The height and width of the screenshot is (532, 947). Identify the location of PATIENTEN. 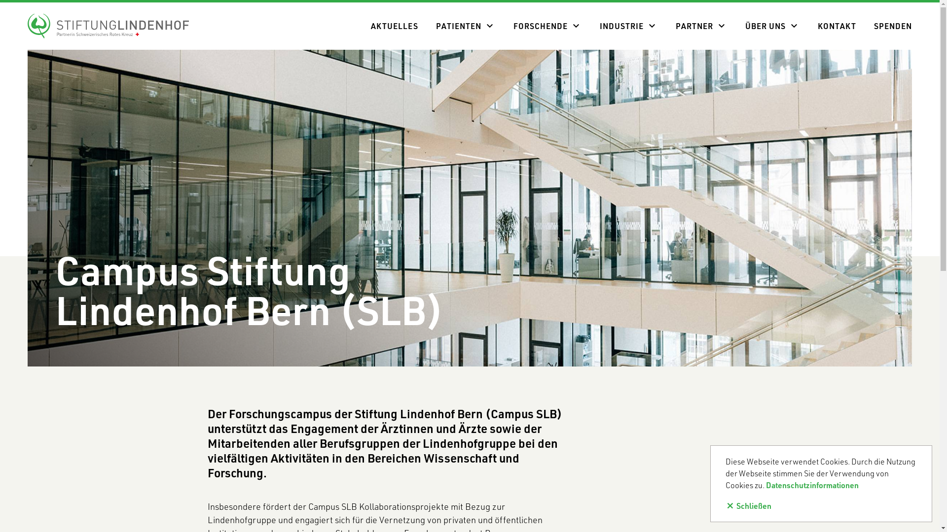
(456, 26).